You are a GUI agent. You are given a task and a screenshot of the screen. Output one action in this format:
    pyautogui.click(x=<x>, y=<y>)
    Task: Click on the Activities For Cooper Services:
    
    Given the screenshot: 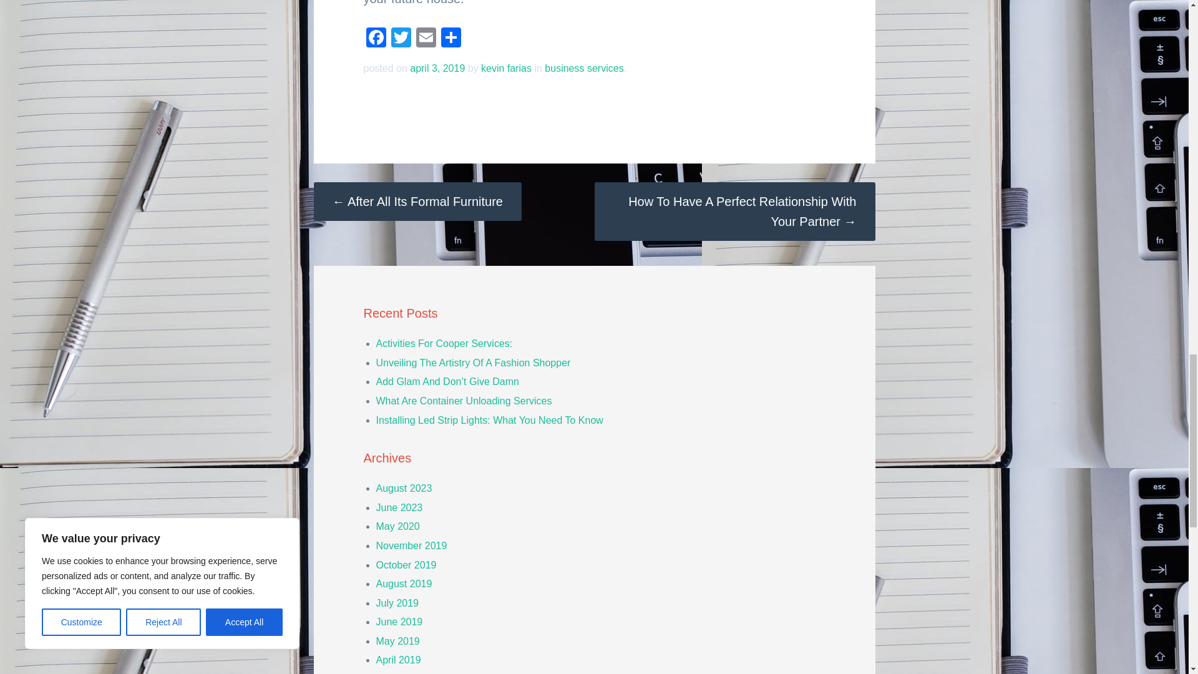 What is the action you would take?
    pyautogui.click(x=444, y=343)
    